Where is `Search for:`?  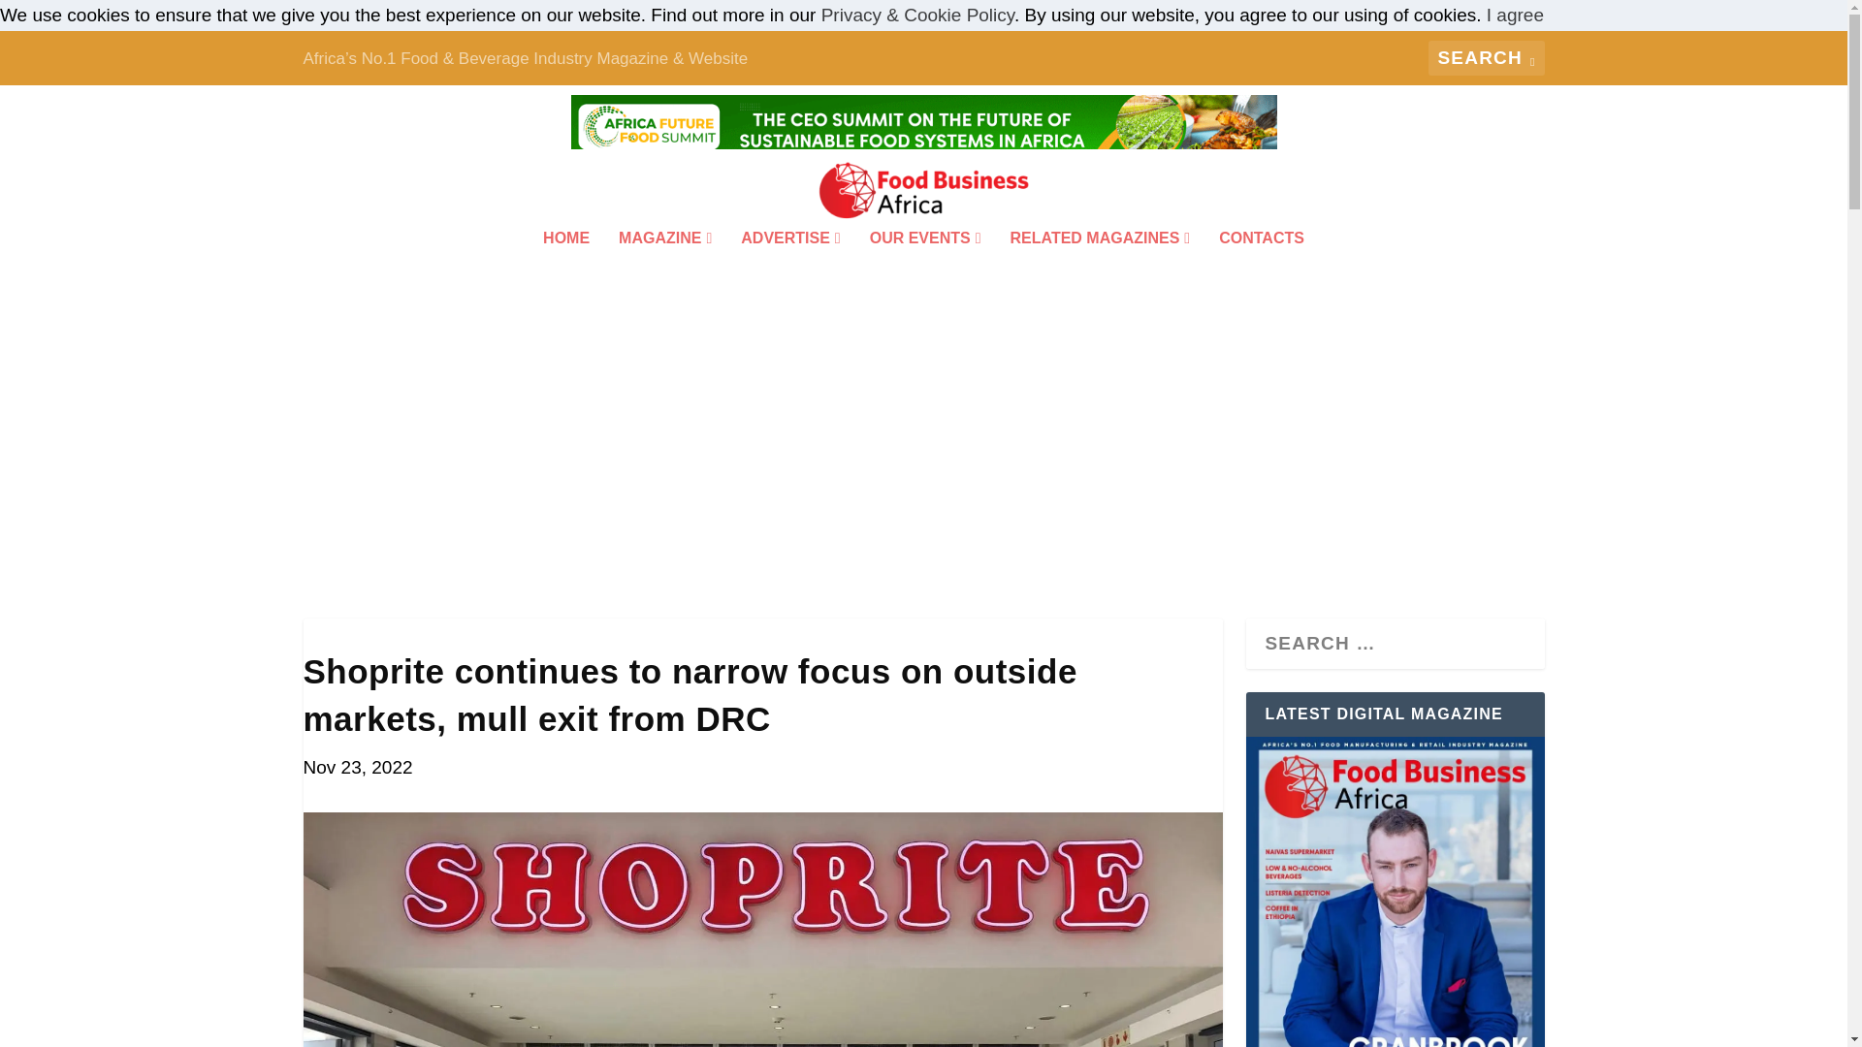 Search for: is located at coordinates (1486, 58).